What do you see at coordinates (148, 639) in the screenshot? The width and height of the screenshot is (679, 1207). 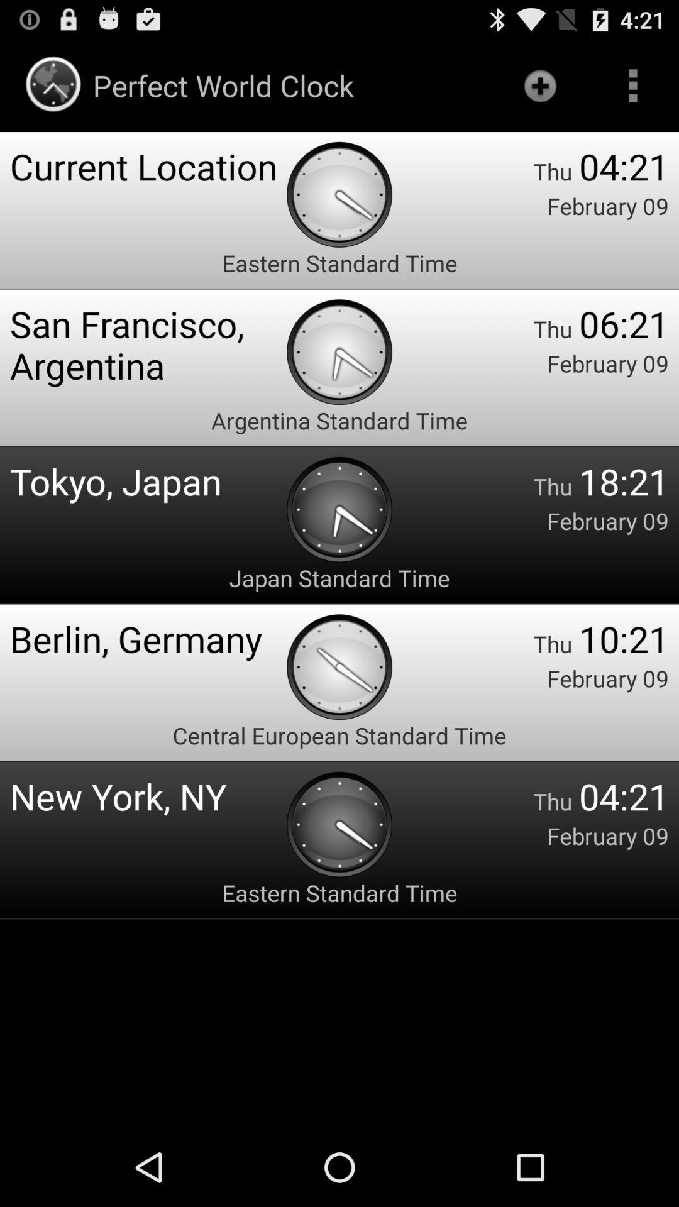 I see `tap the berlin, germany icon` at bounding box center [148, 639].